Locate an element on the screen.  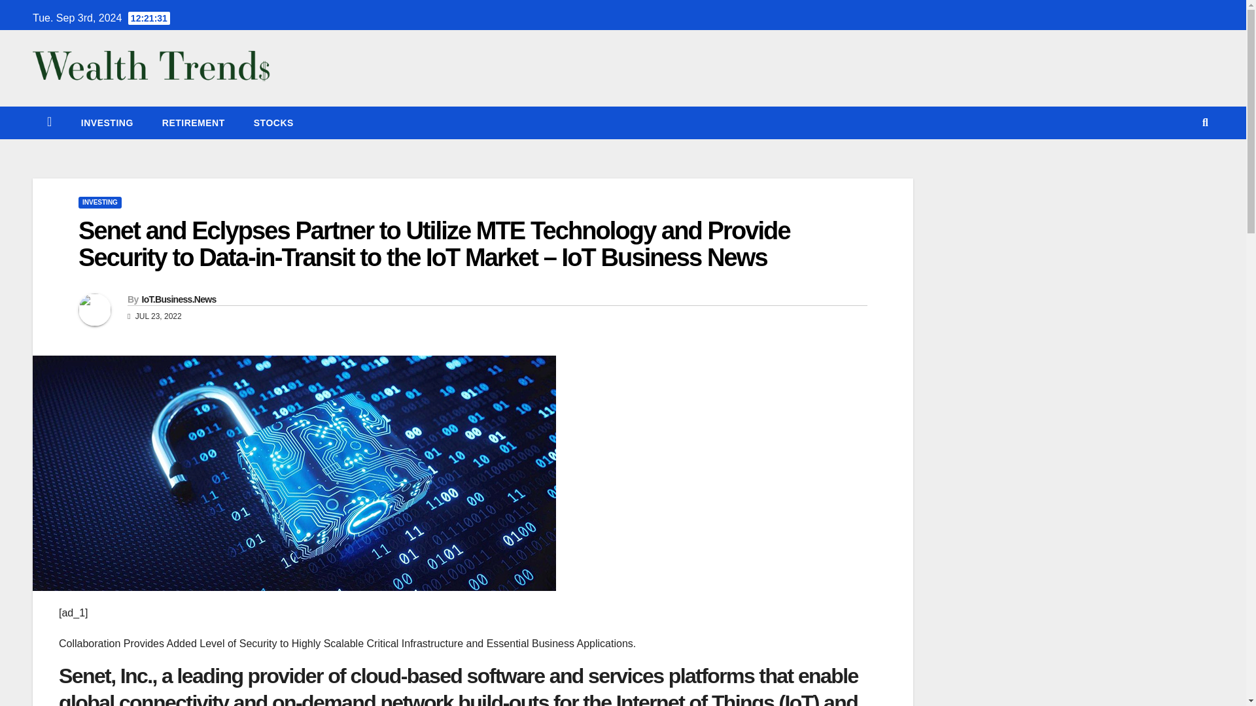
STOCKS is located at coordinates (273, 123).